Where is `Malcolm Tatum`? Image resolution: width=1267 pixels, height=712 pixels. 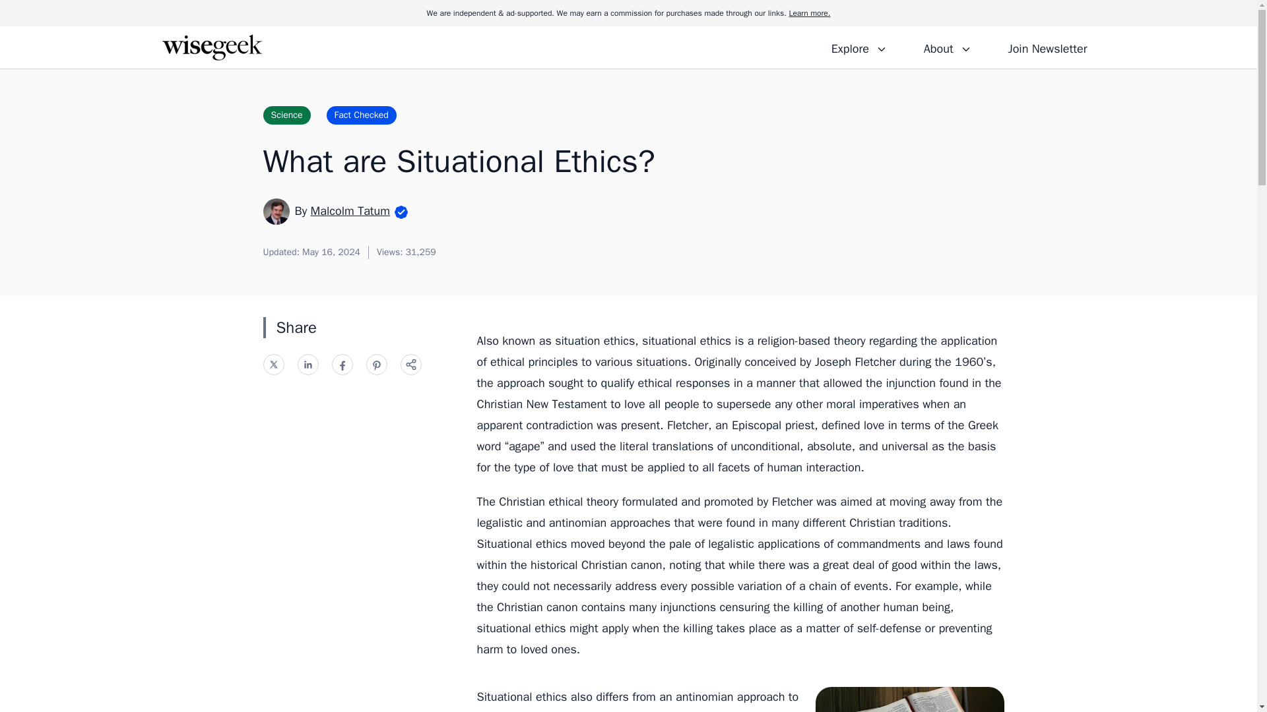 Malcolm Tatum is located at coordinates (350, 210).